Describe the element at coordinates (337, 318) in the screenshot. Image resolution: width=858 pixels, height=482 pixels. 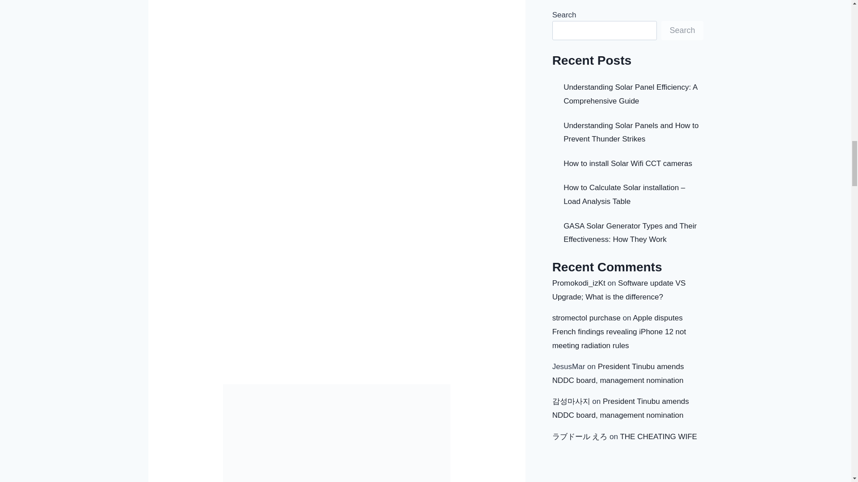
I see `Advertisement` at that location.